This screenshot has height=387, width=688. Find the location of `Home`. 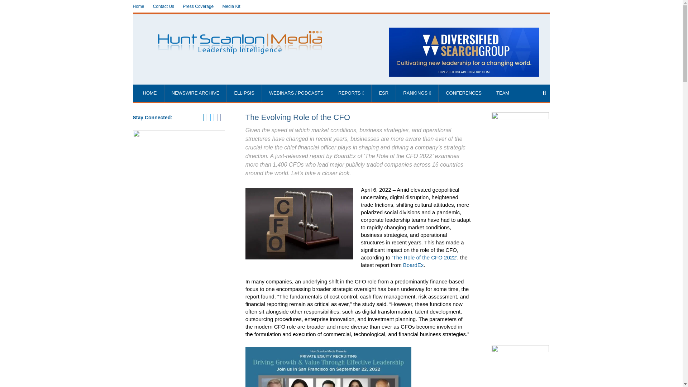

Home is located at coordinates (138, 6).